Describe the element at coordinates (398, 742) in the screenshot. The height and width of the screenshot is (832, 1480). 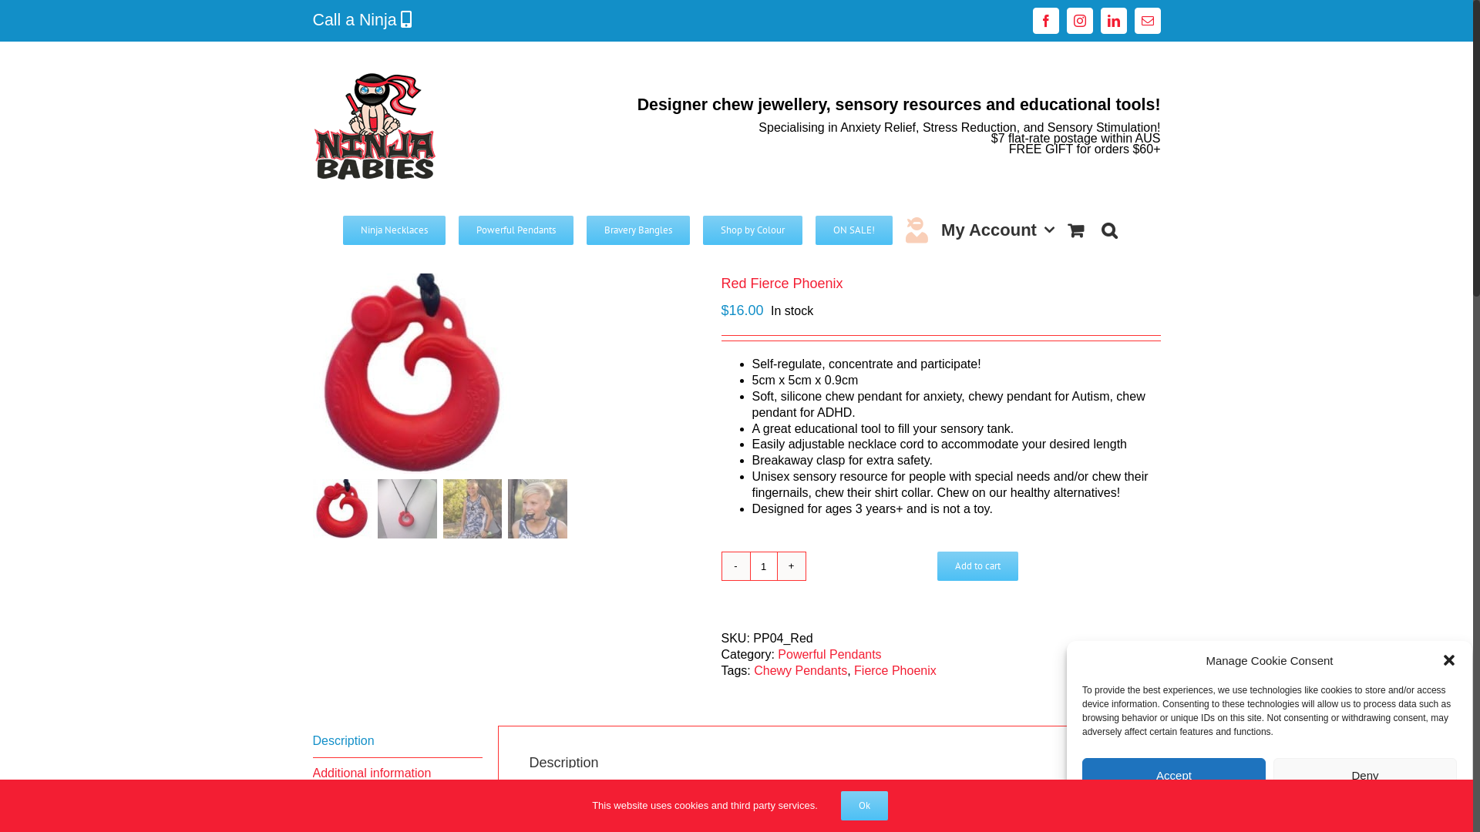
I see `Description` at that location.